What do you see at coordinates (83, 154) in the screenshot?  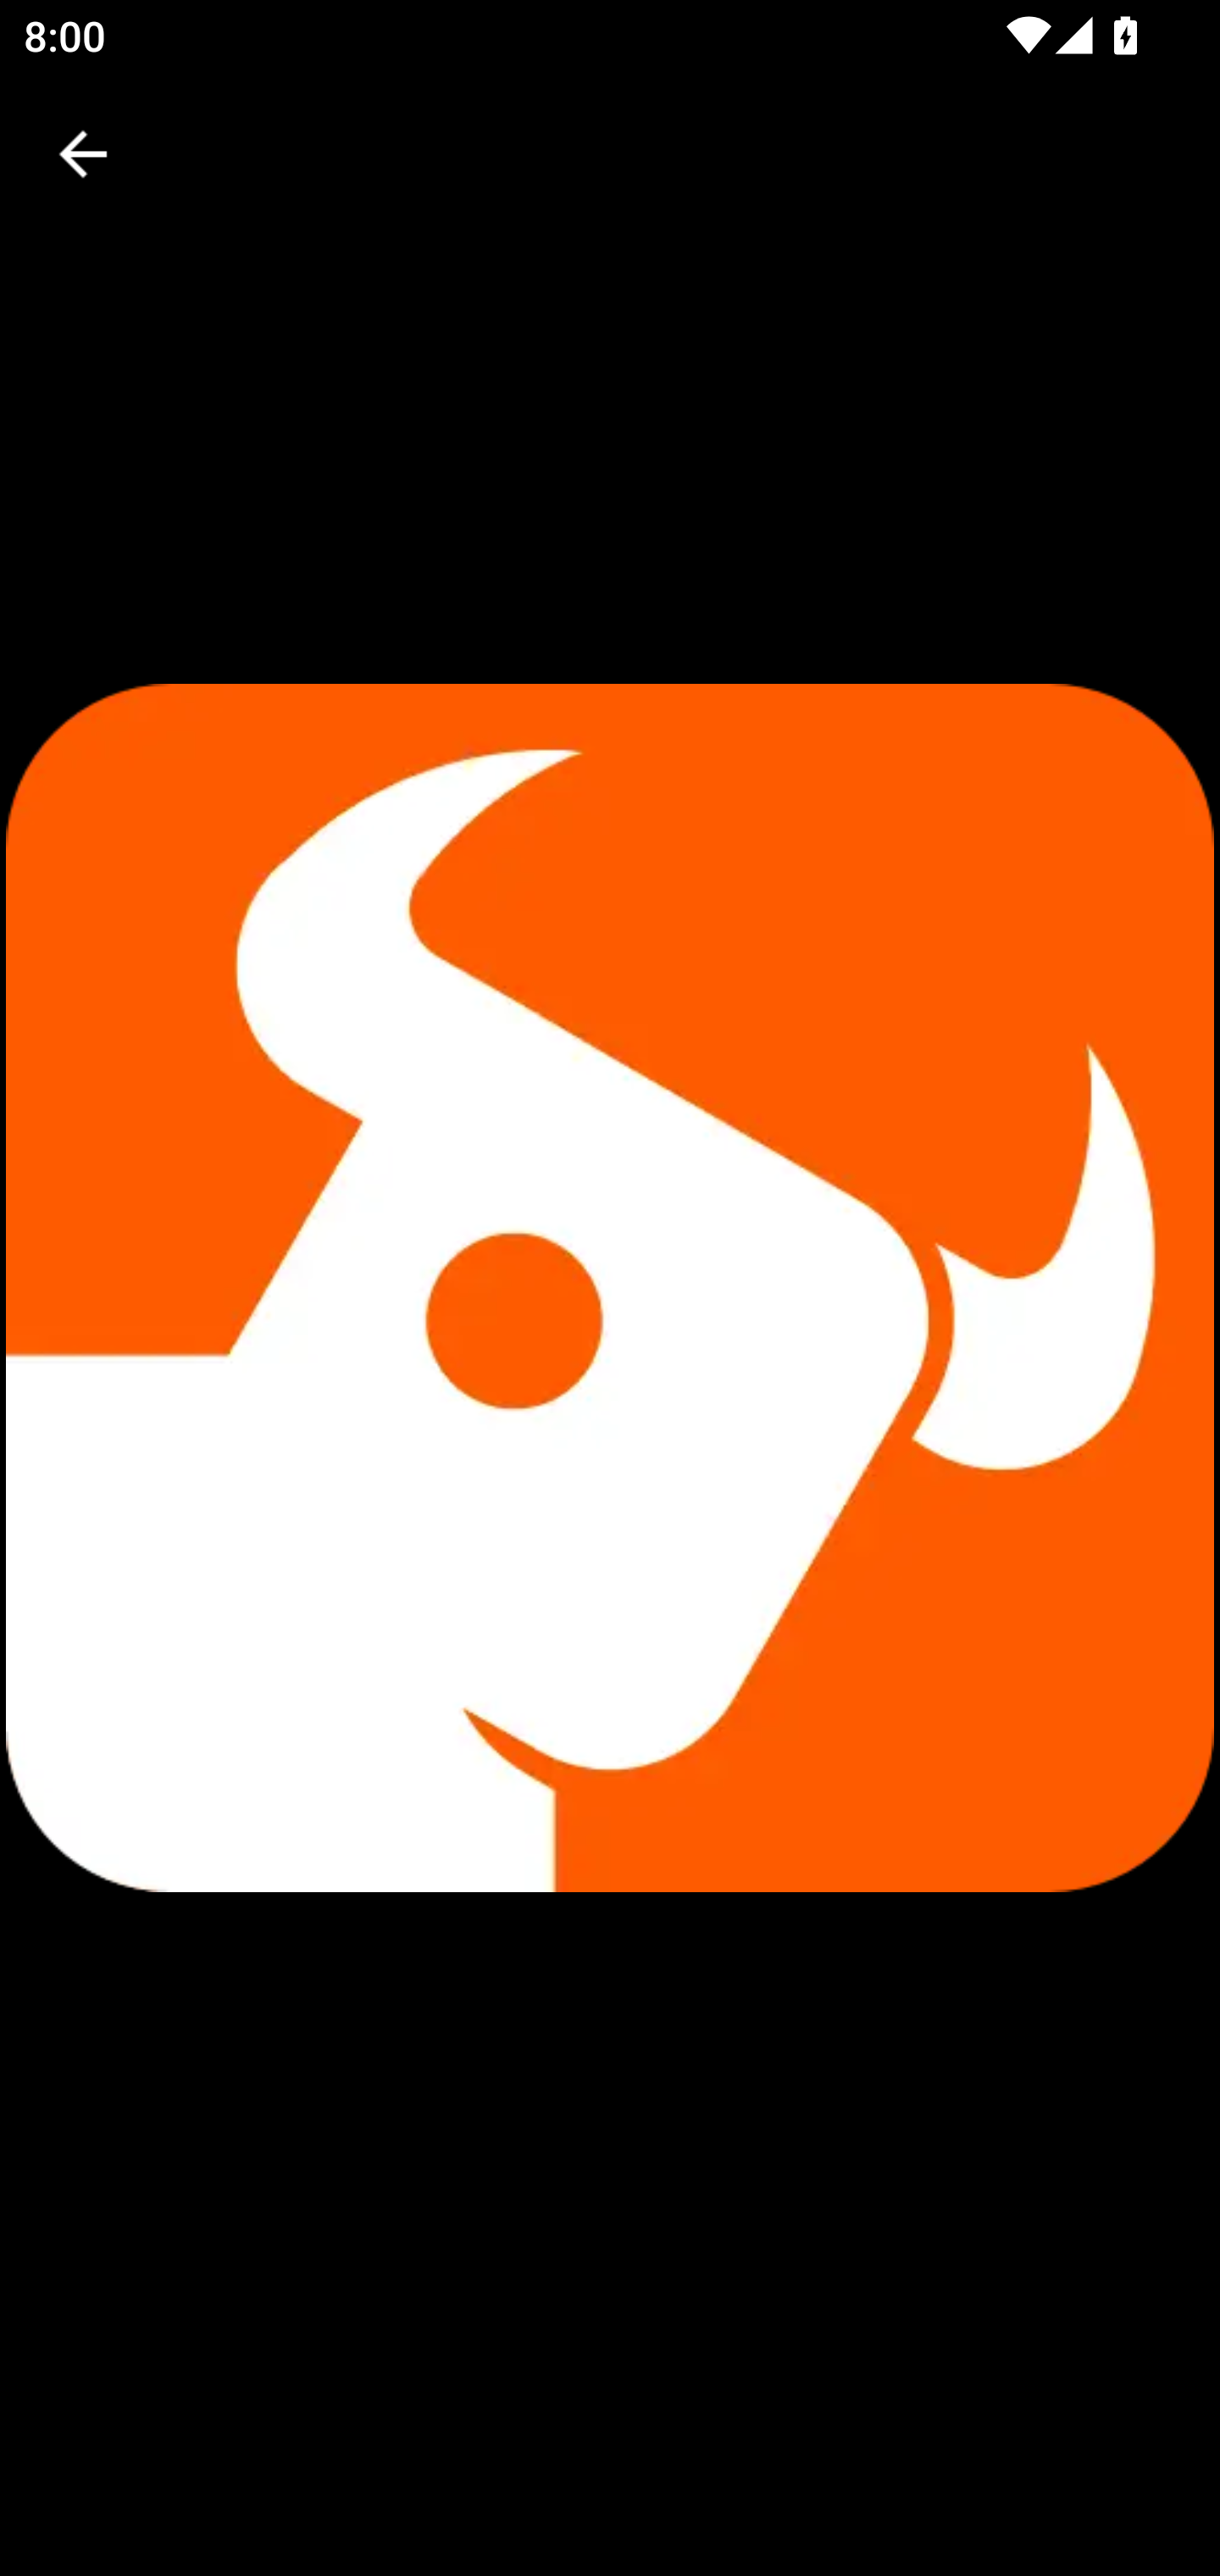 I see `Back` at bounding box center [83, 154].